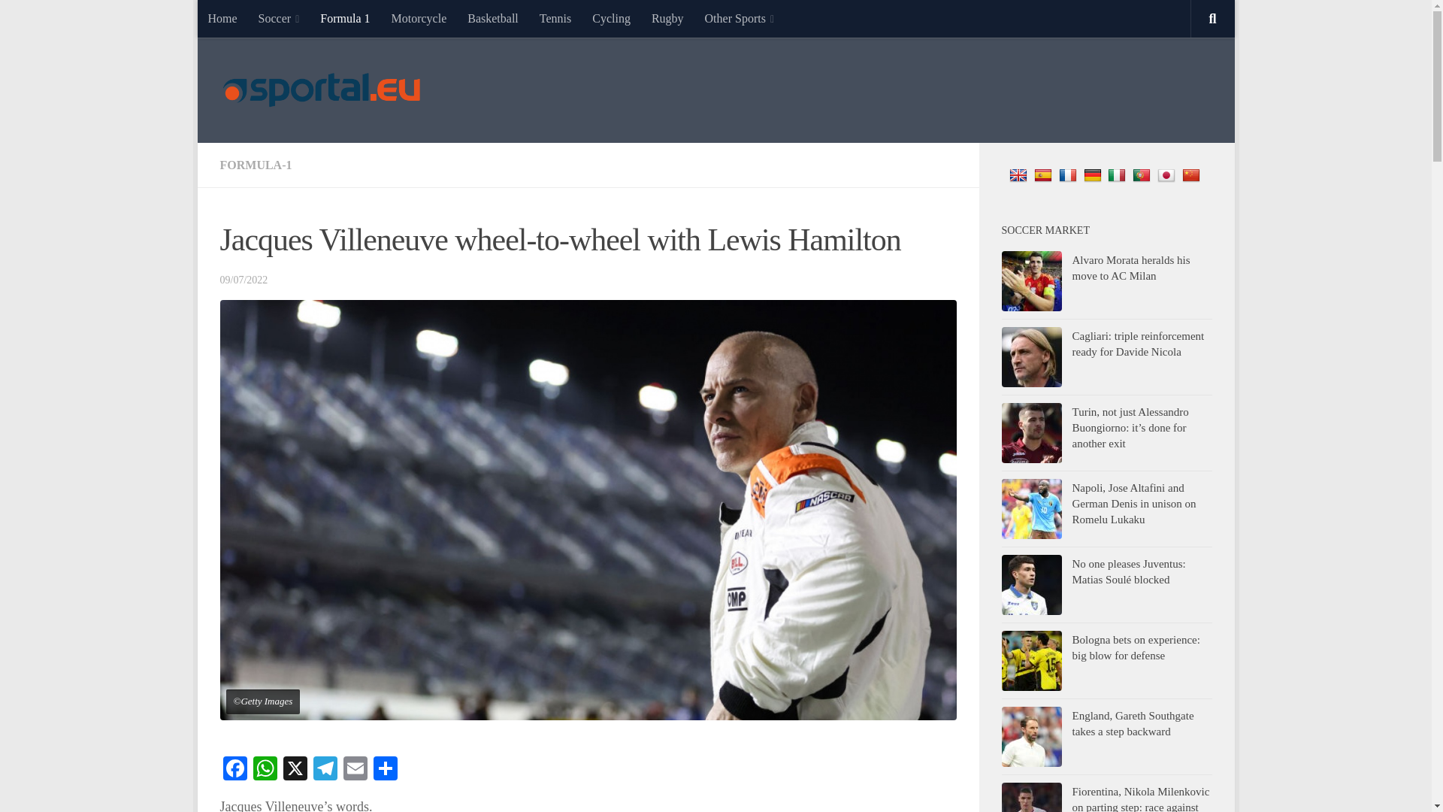 Image resolution: width=1443 pixels, height=812 pixels. I want to click on Telegram, so click(325, 770).